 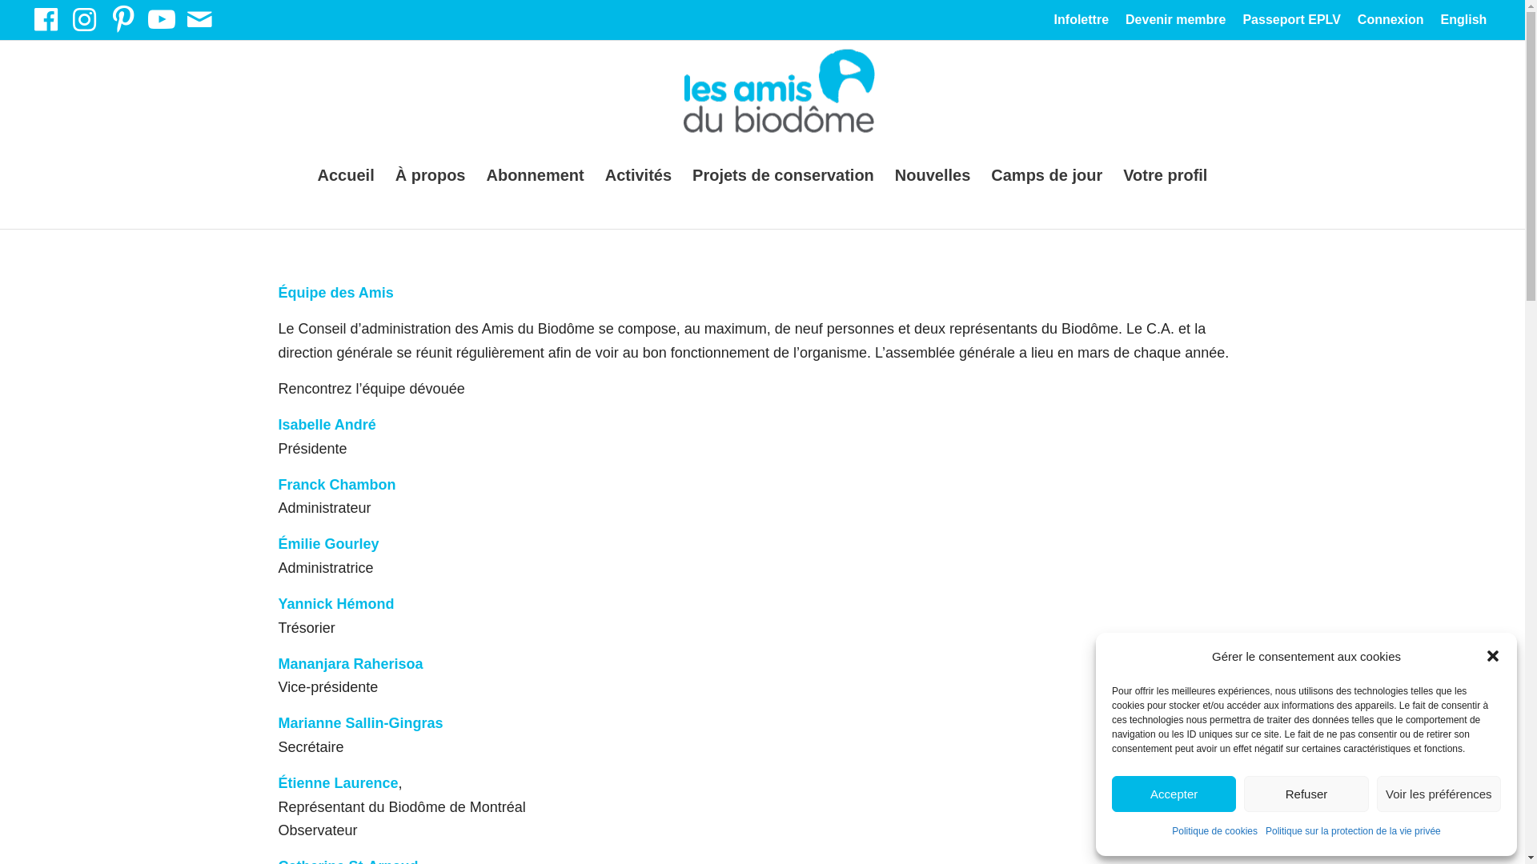 I want to click on Youtube1, so click(x=162, y=19).